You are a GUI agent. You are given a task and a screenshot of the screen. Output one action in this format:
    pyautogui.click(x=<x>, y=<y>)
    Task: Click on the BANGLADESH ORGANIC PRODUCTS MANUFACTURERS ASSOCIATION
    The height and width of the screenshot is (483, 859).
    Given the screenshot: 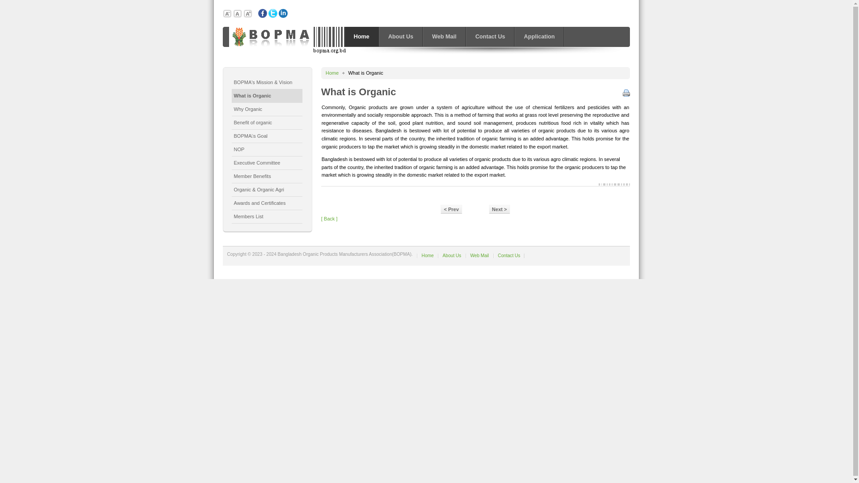 What is the action you would take?
    pyautogui.click(x=267, y=37)
    